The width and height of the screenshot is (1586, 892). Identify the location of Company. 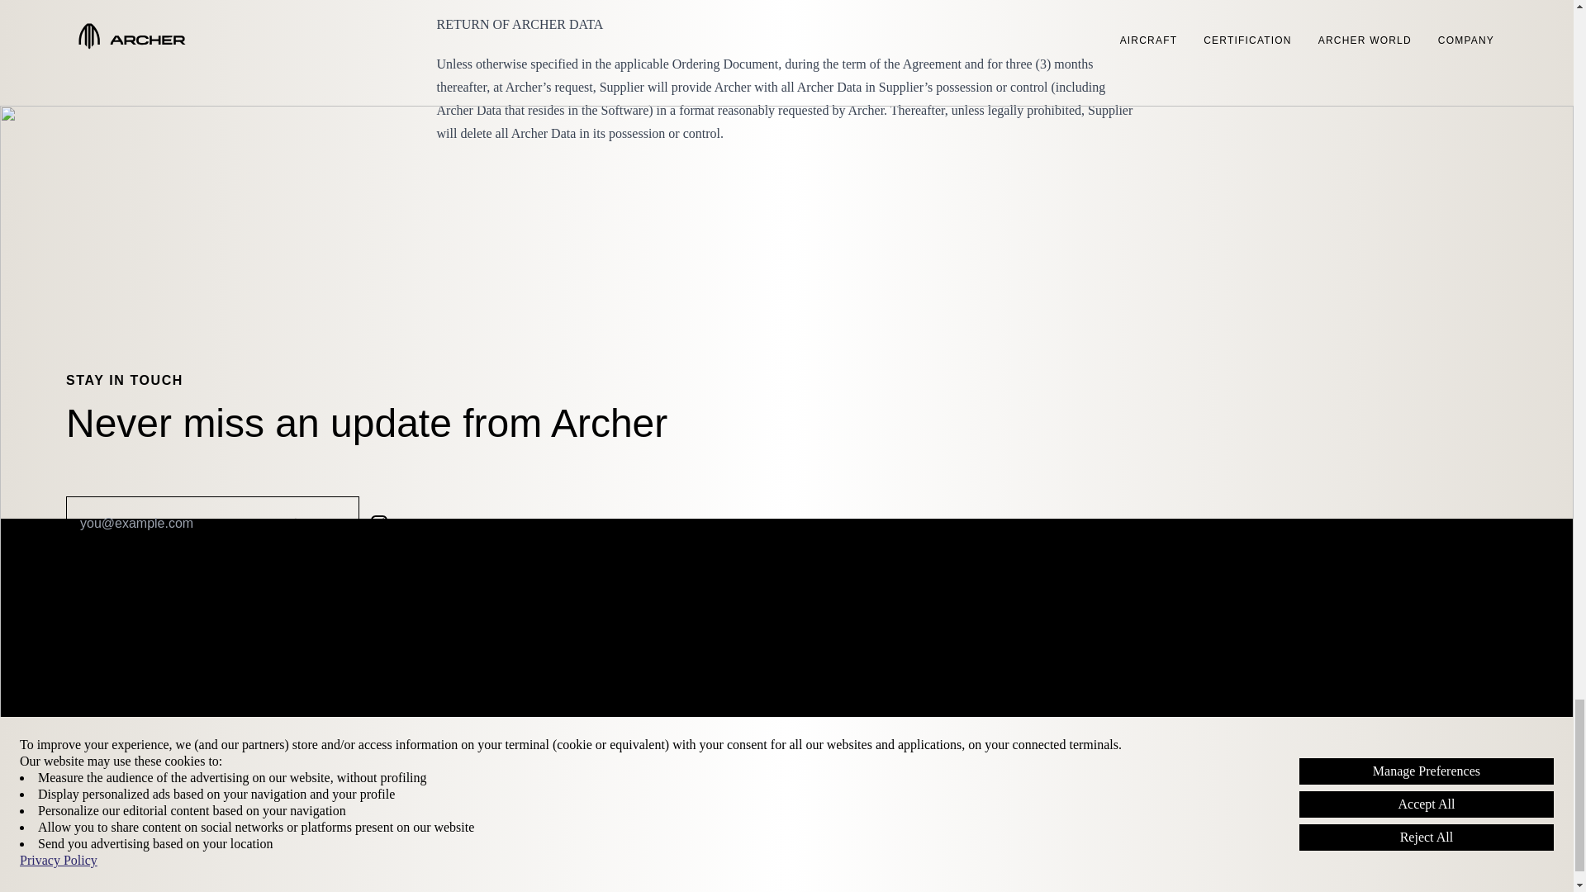
(463, 686).